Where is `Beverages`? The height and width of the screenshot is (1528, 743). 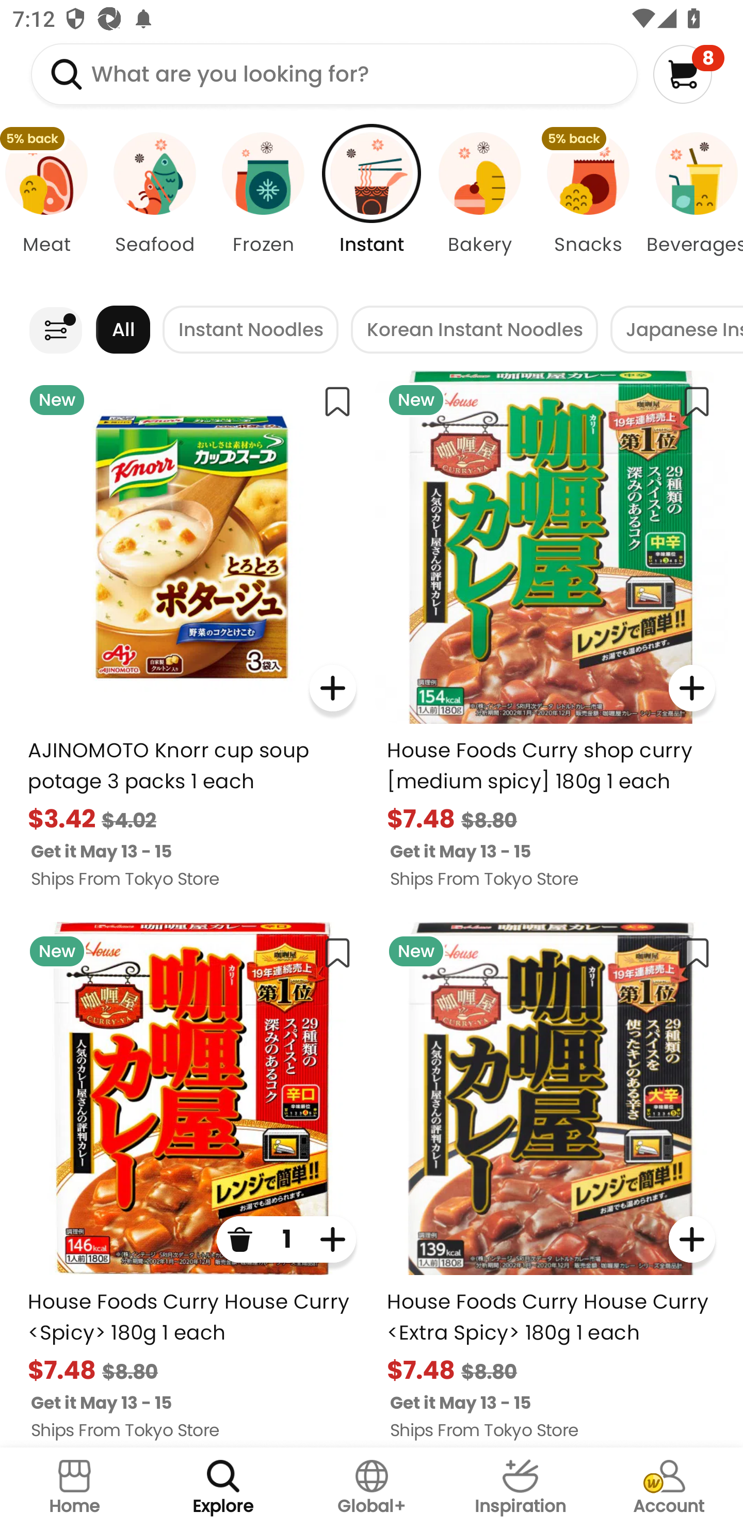
Beverages is located at coordinates (692, 209).